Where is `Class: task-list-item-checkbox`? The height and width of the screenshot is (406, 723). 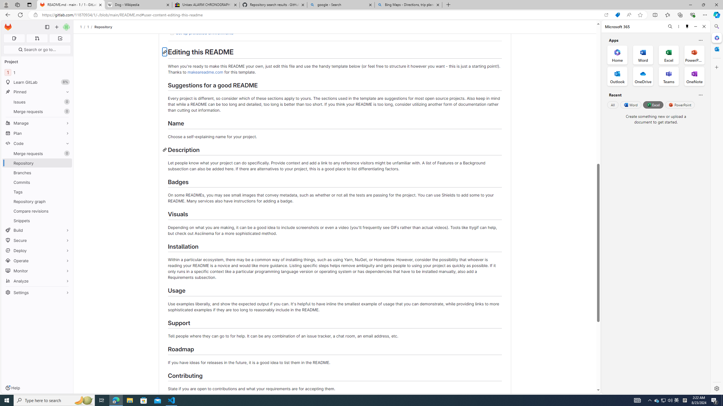 Class: task-list-item-checkbox is located at coordinates (172, 33).